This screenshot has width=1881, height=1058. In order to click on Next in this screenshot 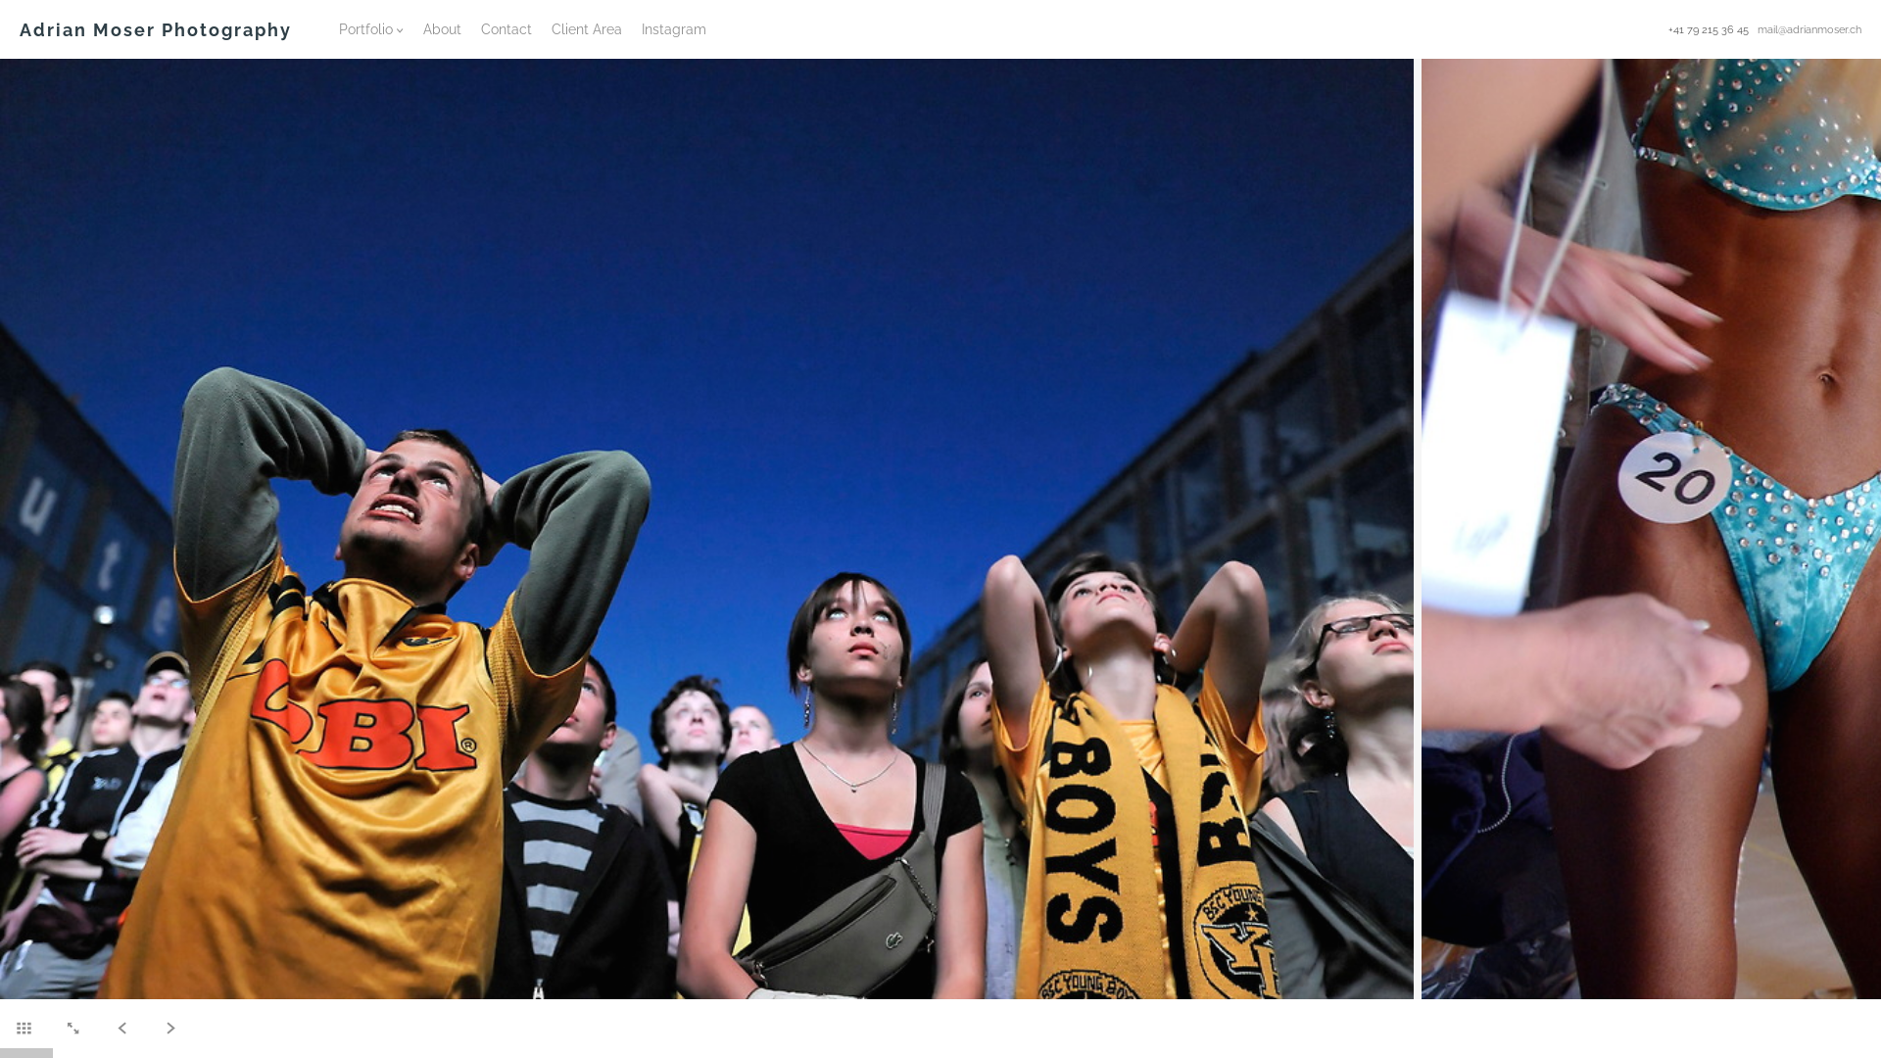, I will do `click(170, 1024)`.